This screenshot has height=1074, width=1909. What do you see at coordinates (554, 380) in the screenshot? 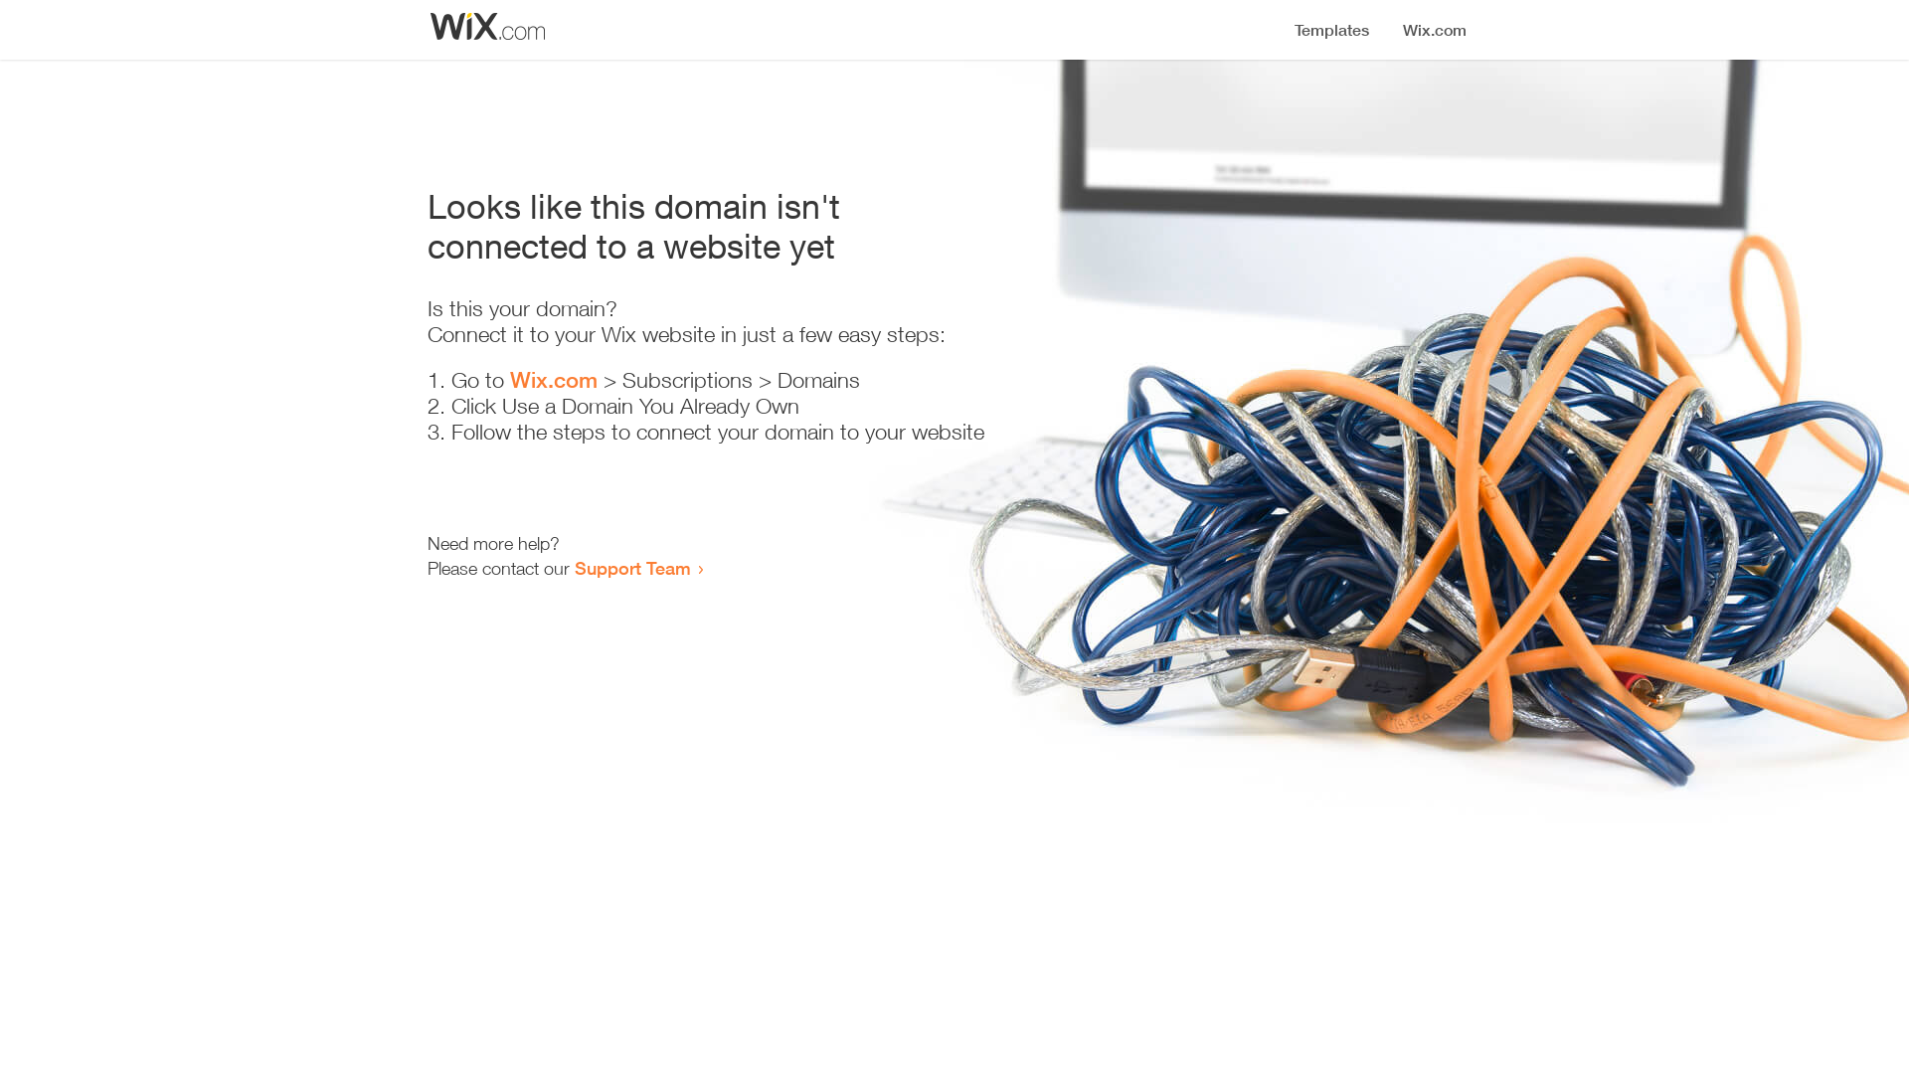
I see `Wix.com` at bounding box center [554, 380].